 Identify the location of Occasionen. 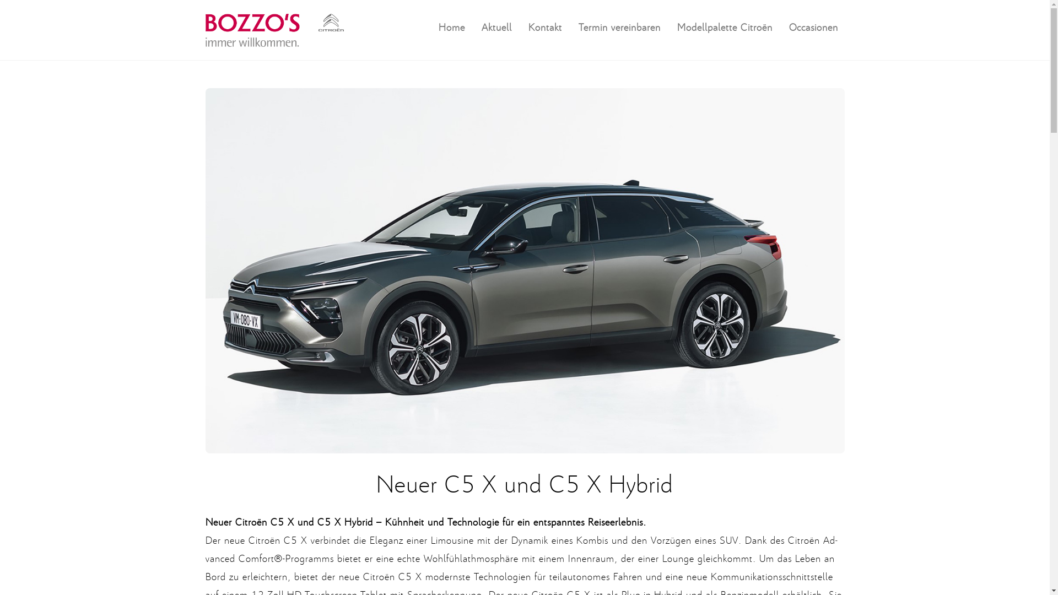
(813, 26).